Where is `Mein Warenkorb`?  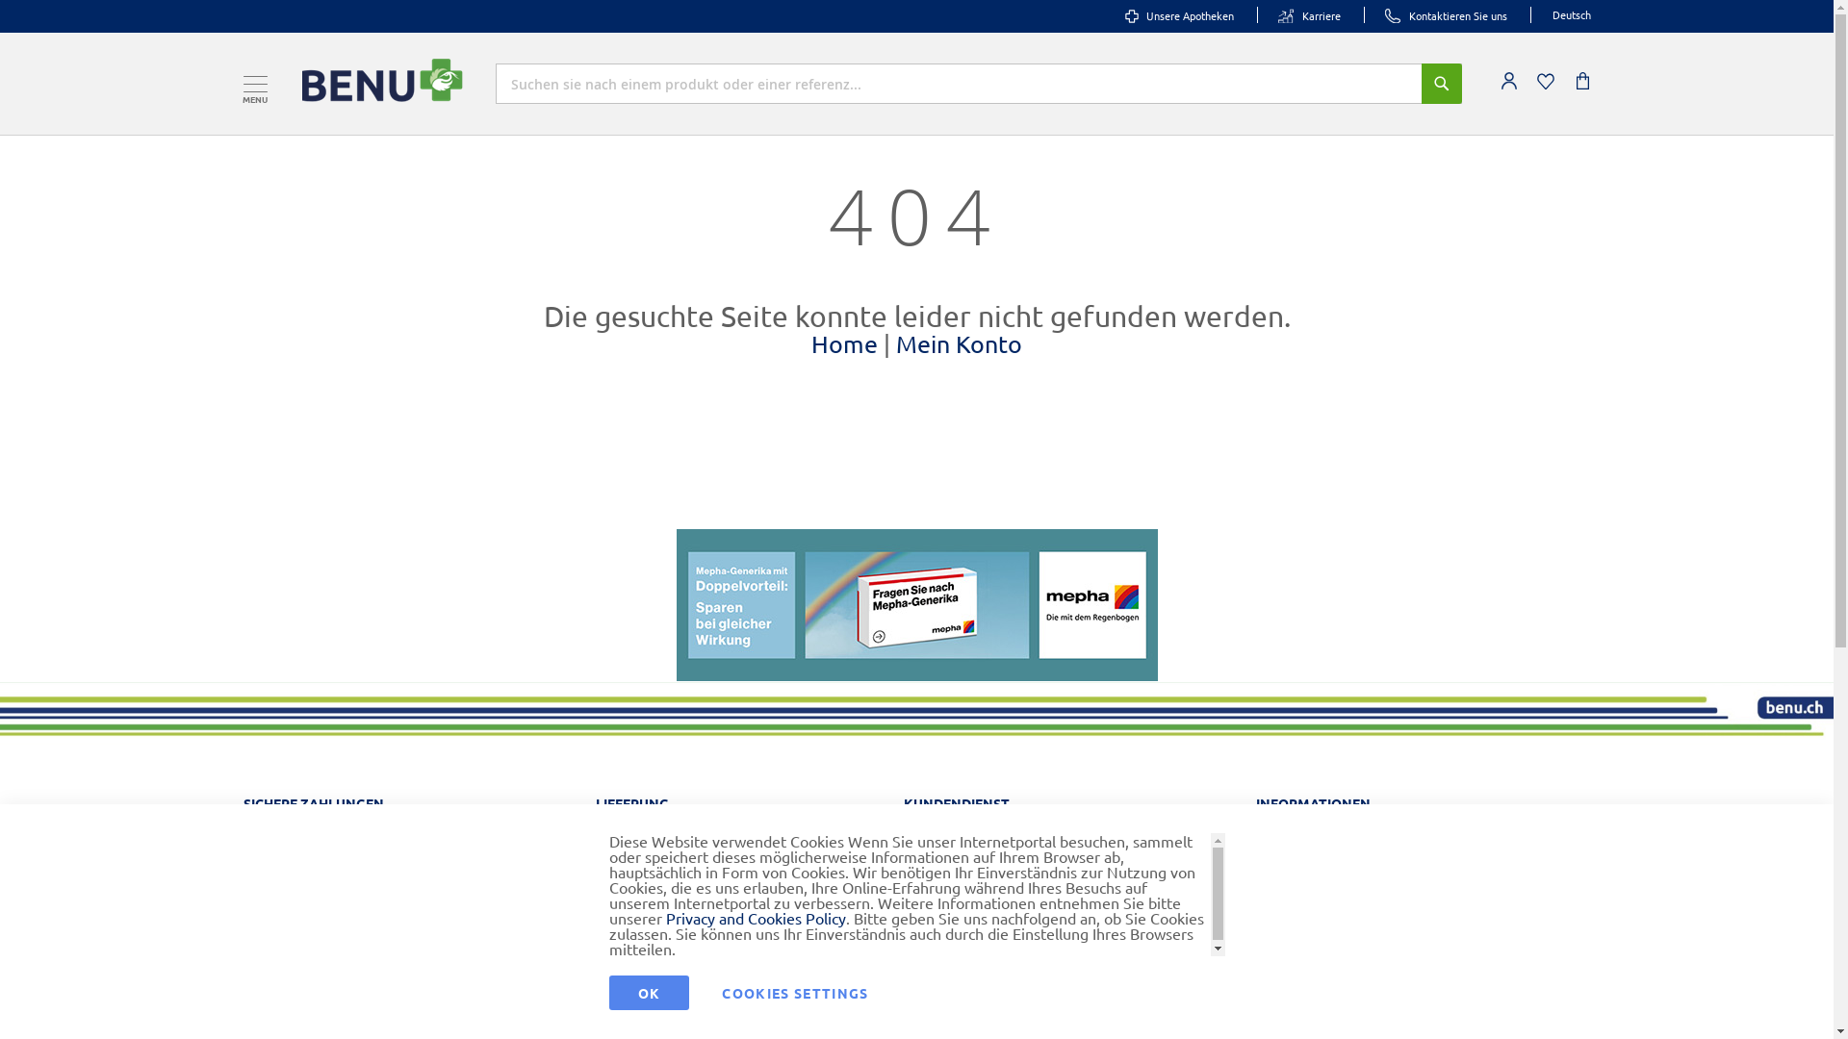 Mein Warenkorb is located at coordinates (1584, 81).